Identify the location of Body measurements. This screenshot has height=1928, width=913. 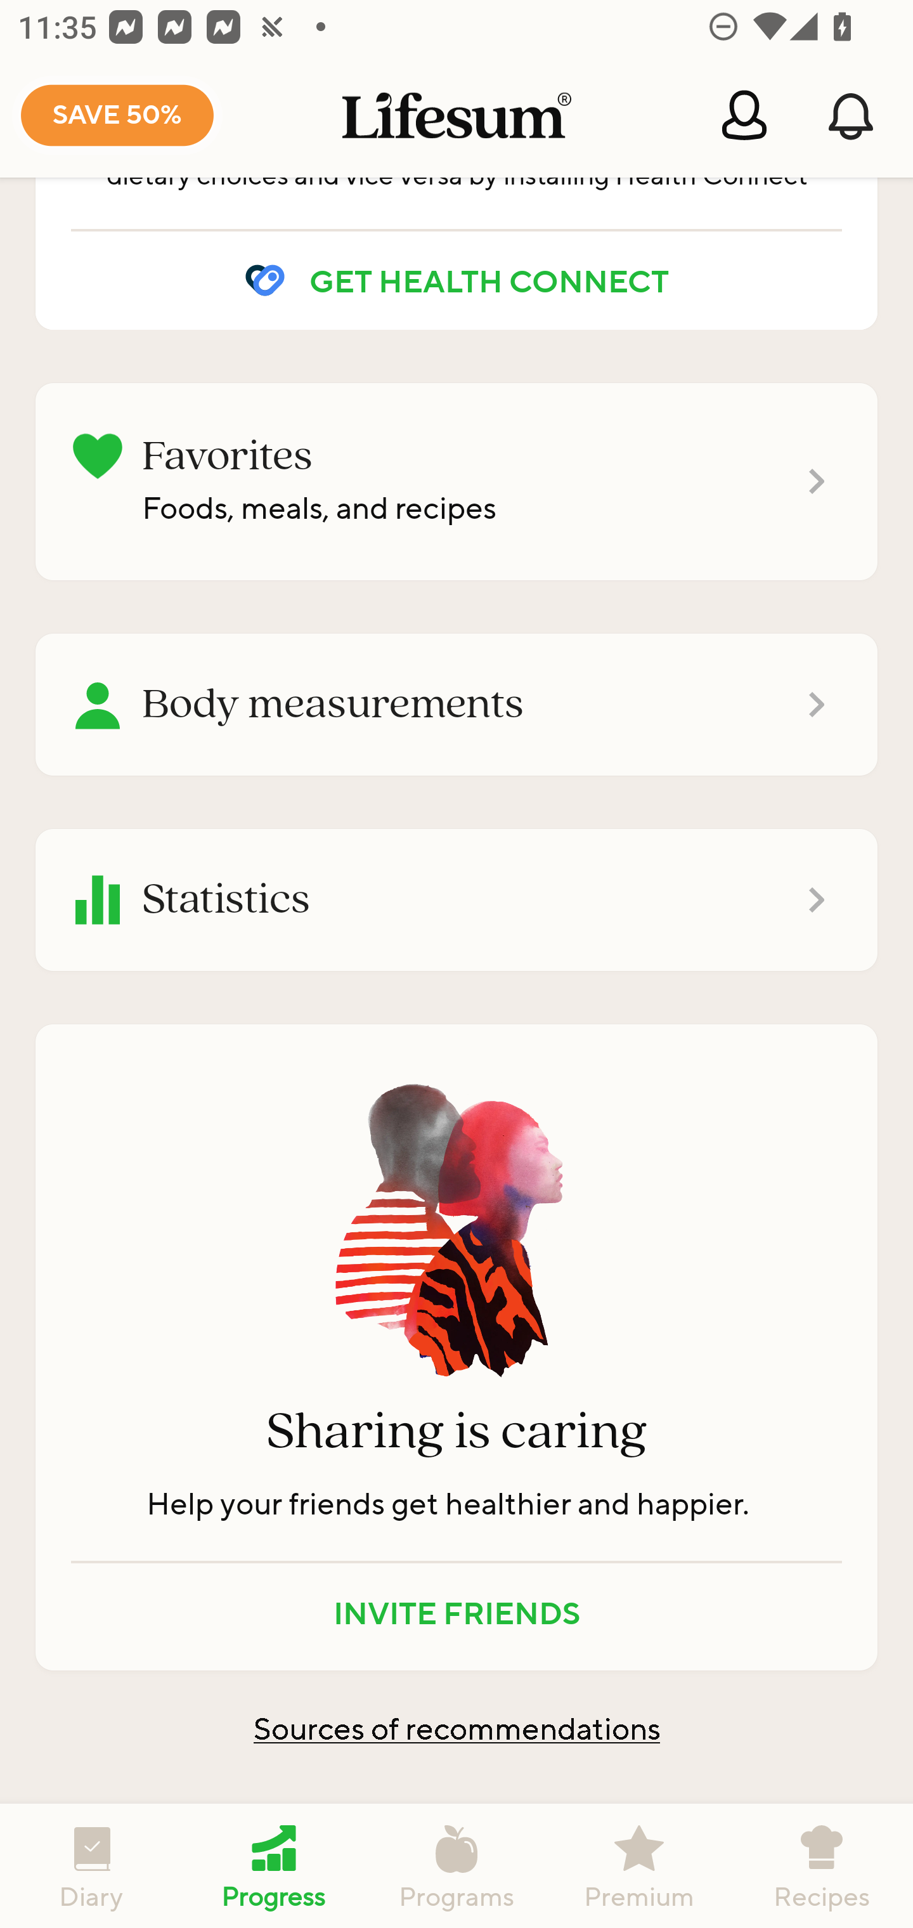
(456, 705).